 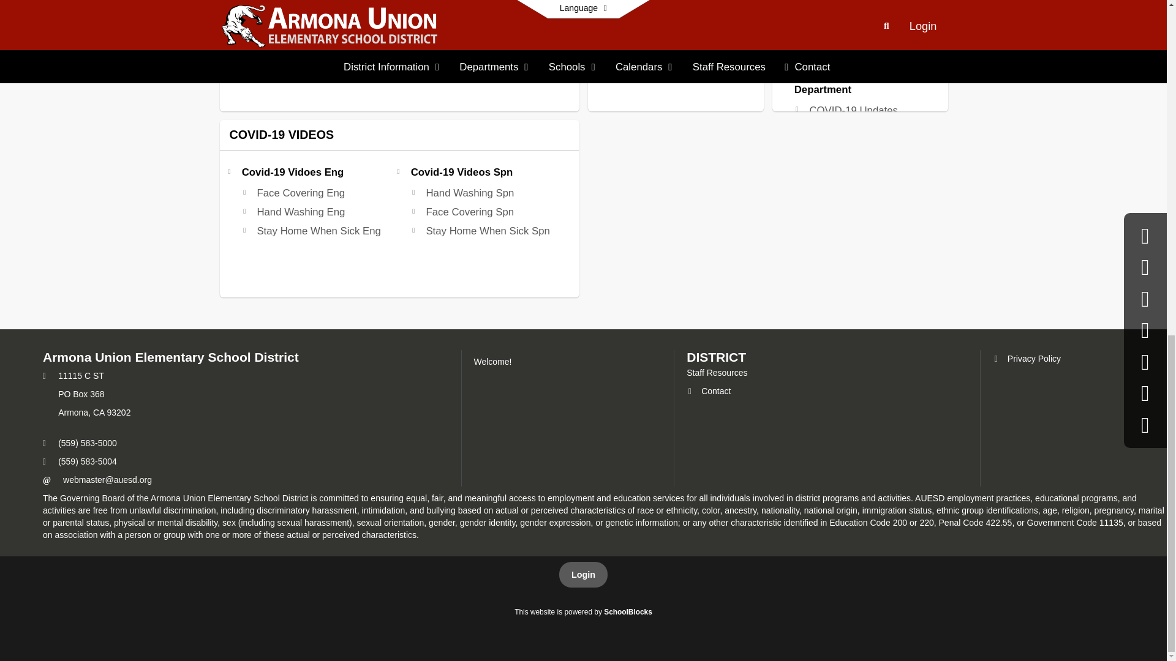 I want to click on Non Pharmaceutical Interventions, so click(x=855, y=40).